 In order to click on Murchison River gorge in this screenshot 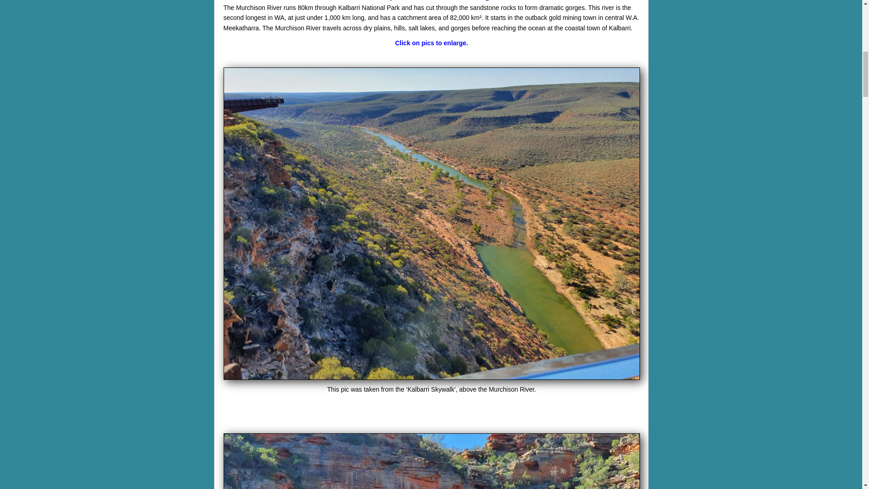, I will do `click(431, 461)`.